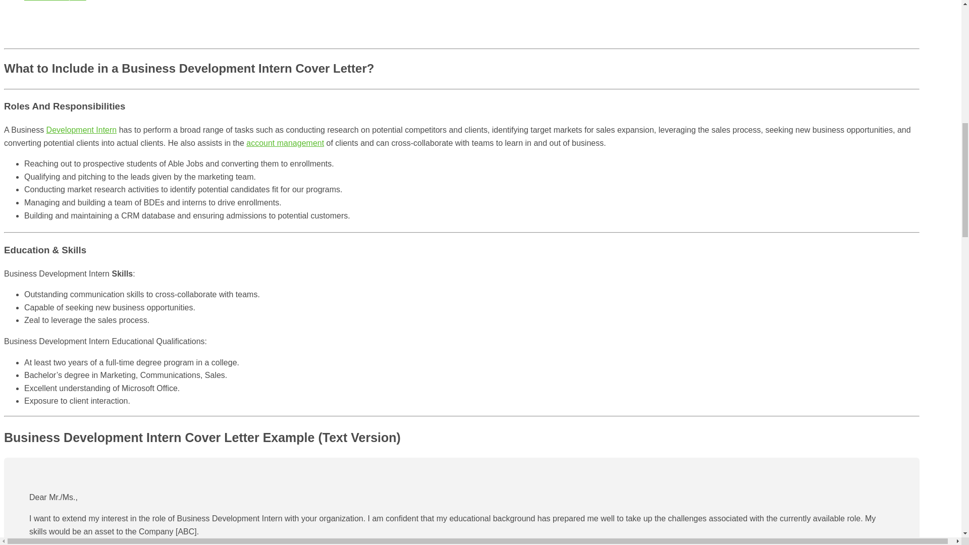 This screenshot has height=545, width=969. Describe the element at coordinates (285, 143) in the screenshot. I see `account management` at that location.